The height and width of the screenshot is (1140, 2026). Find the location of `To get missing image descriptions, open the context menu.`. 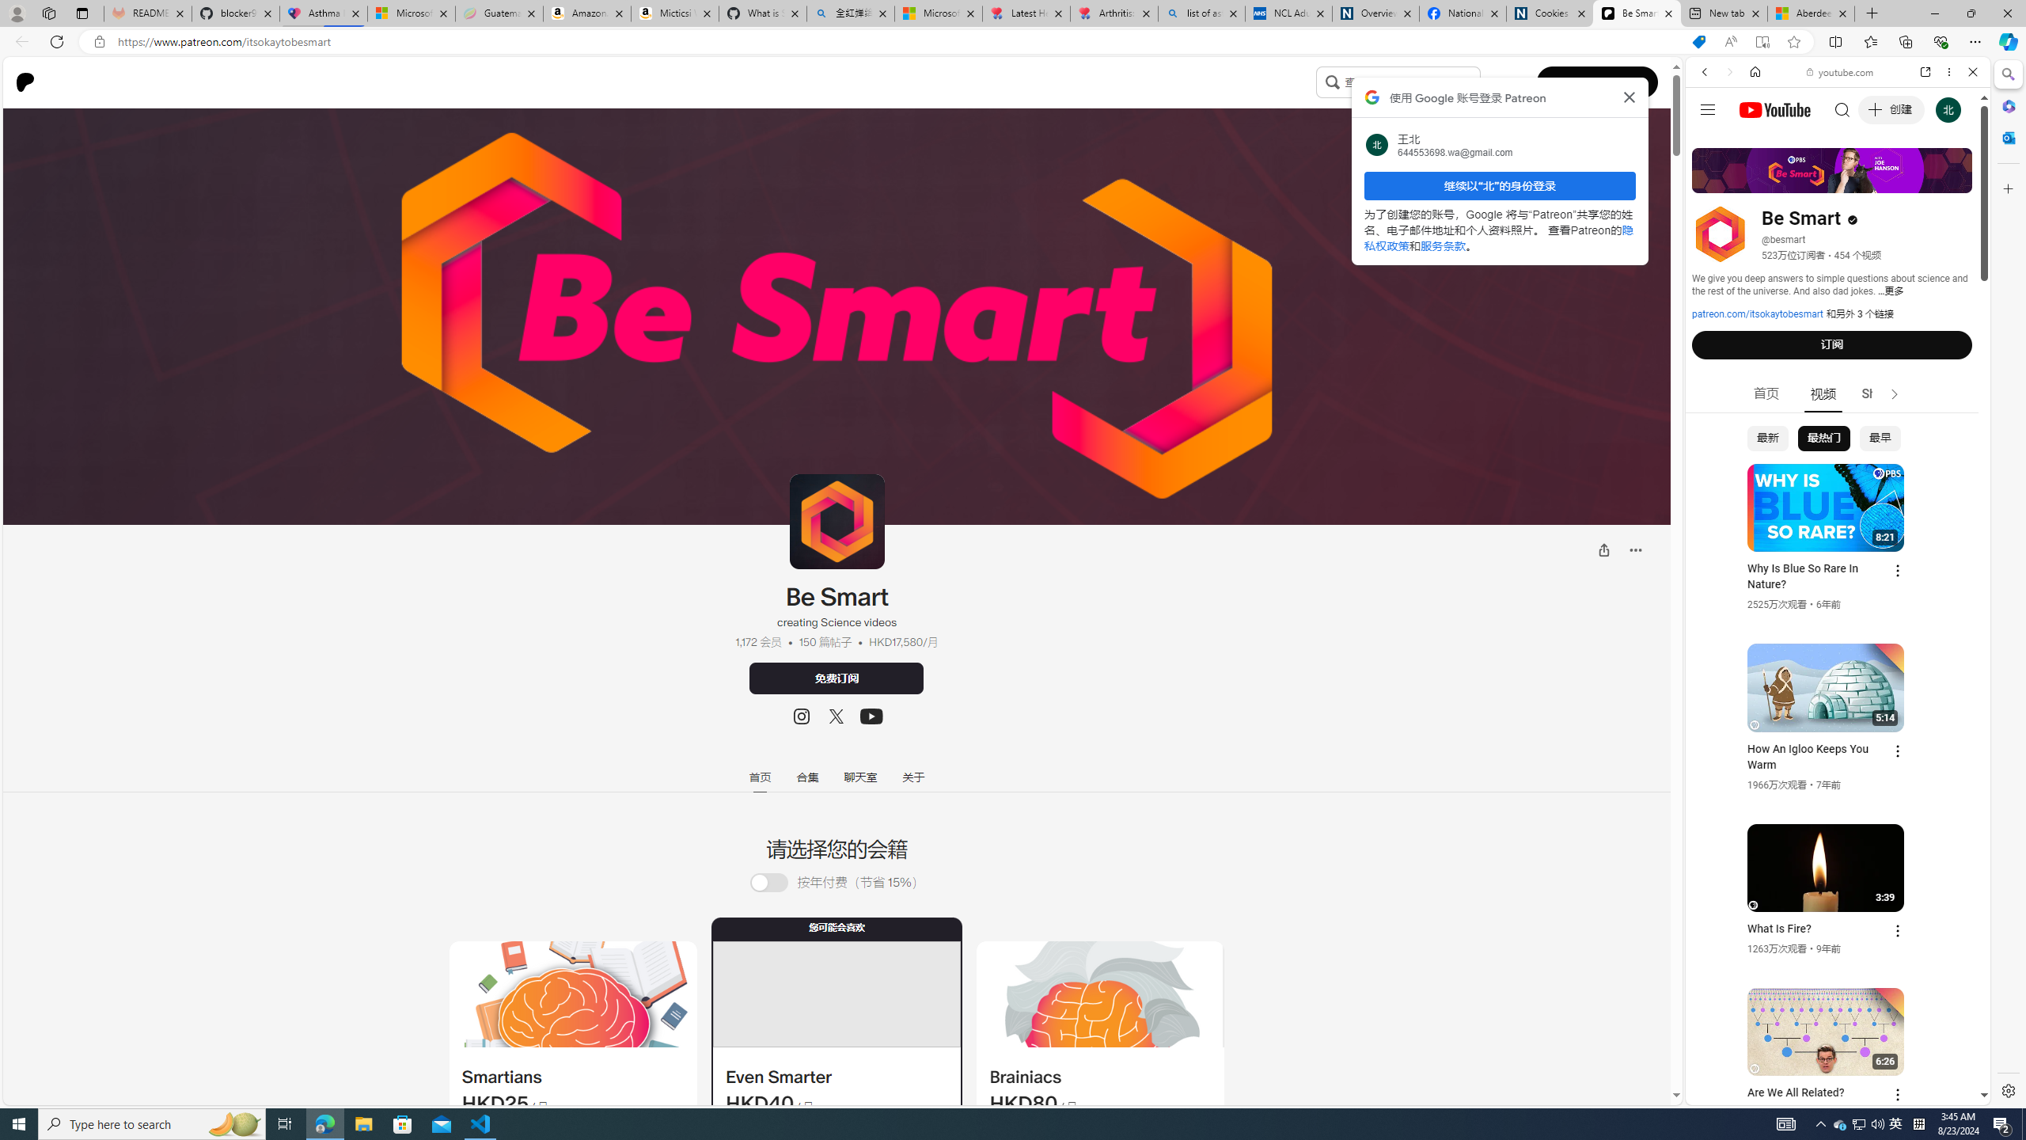

To get missing image descriptions, open the context menu. is located at coordinates (571, 994).